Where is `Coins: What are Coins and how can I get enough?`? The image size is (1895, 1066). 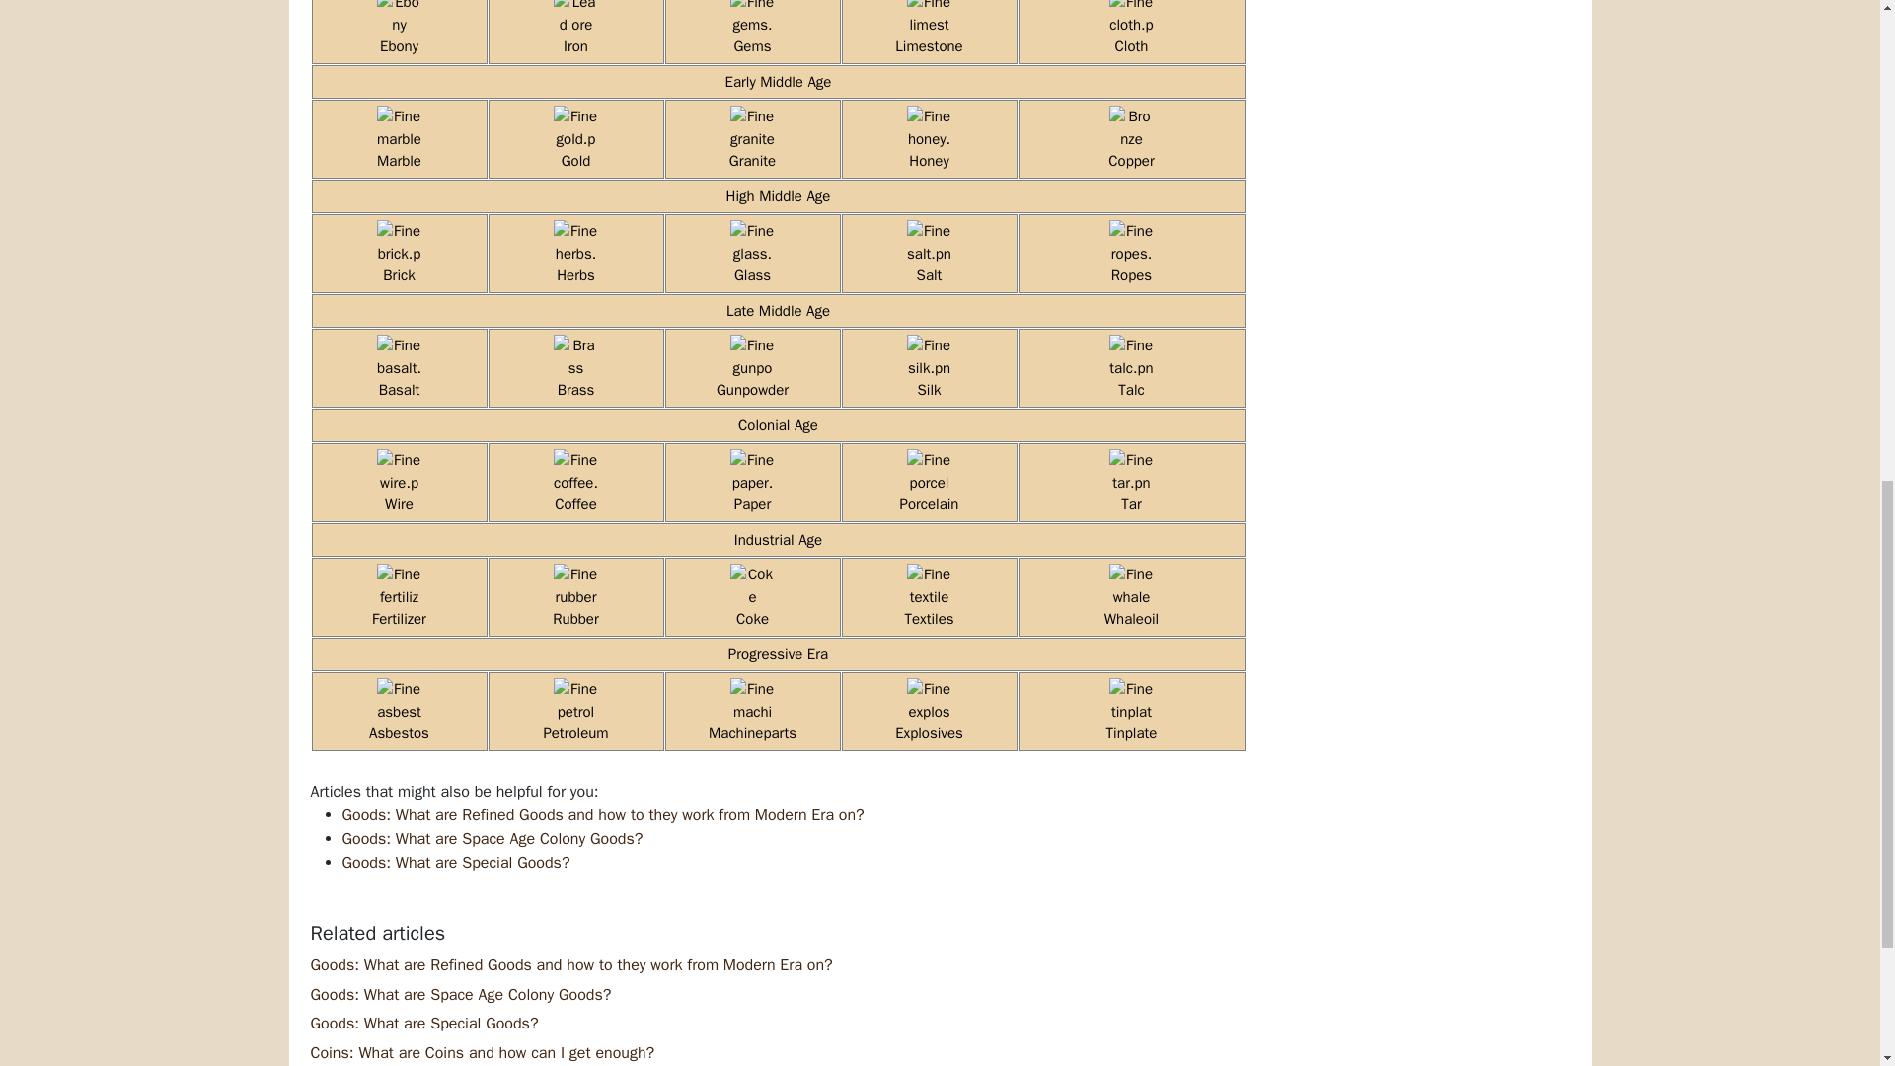
Coins: What are Coins and how can I get enough? is located at coordinates (482, 1052).